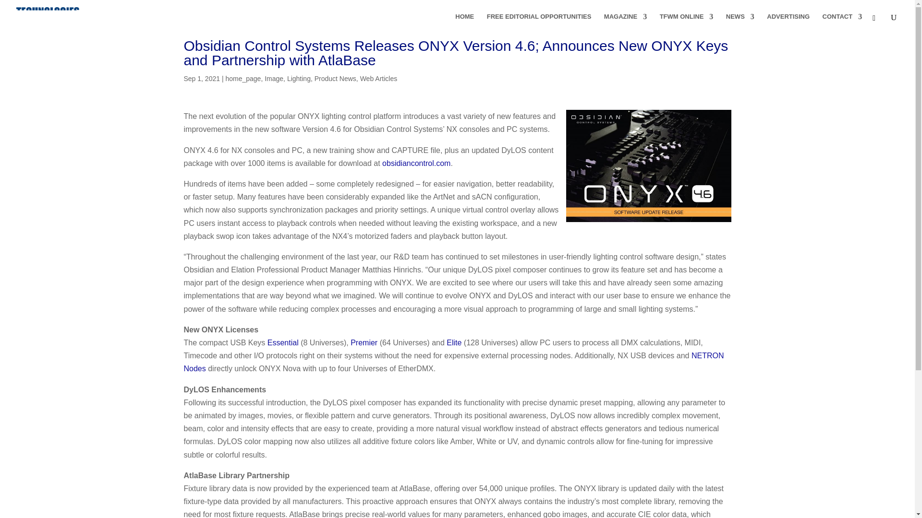 This screenshot has width=922, height=518. I want to click on Web Articles, so click(378, 78).